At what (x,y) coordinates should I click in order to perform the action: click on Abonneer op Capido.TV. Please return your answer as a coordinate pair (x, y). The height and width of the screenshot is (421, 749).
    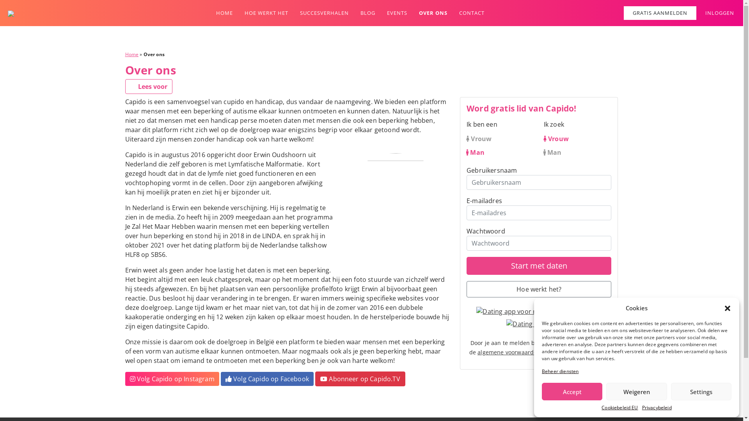
    Looking at the image, I should click on (360, 379).